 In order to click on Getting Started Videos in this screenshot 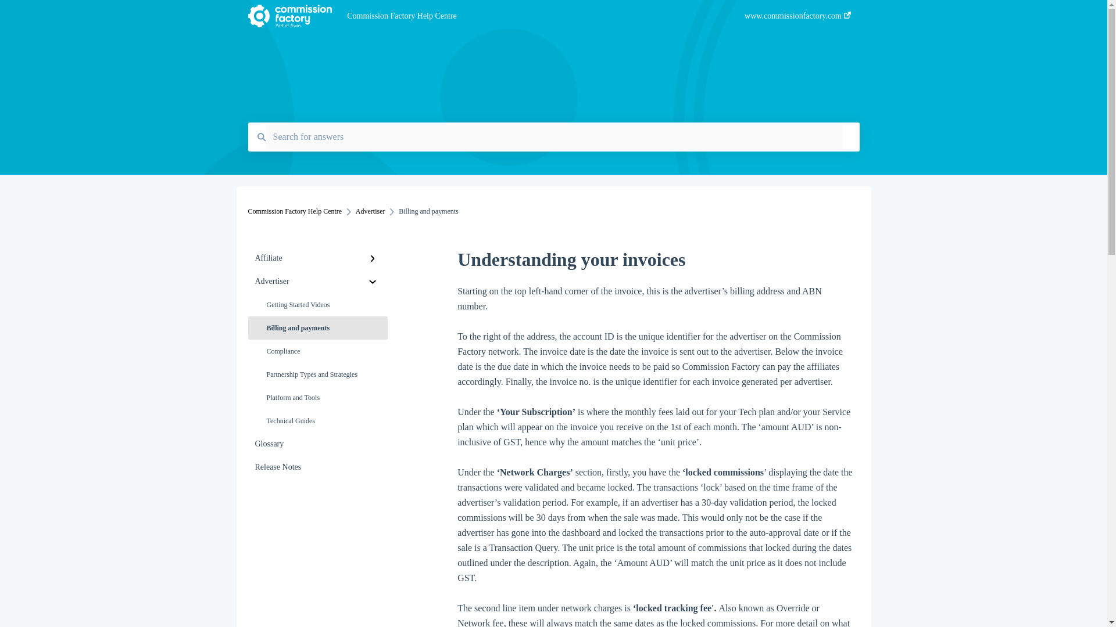, I will do `click(317, 305)`.